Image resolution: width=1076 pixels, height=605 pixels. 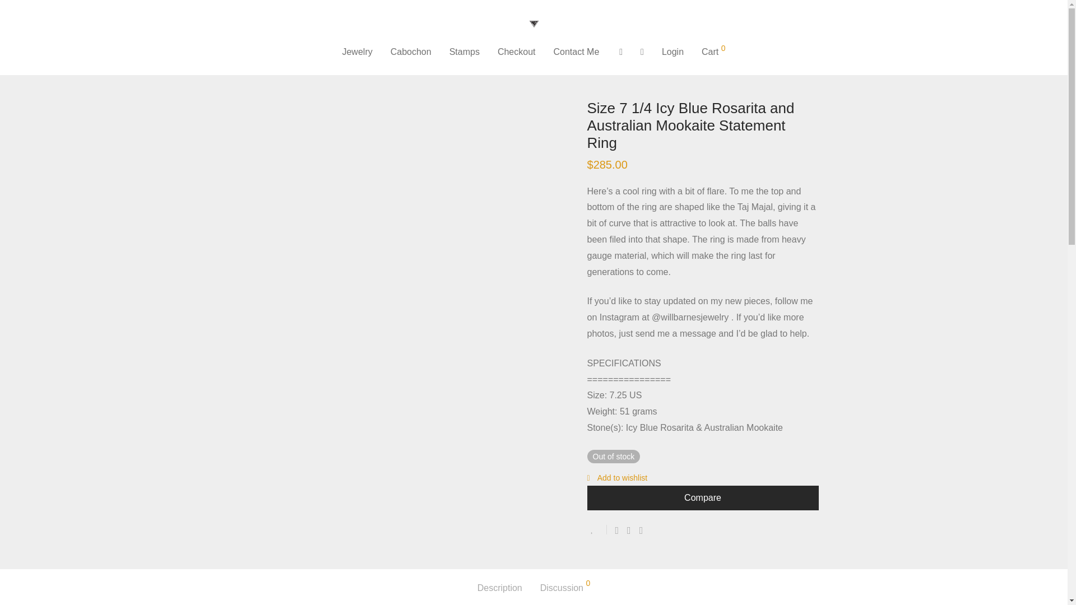 I want to click on Discussion 0, so click(x=565, y=588).